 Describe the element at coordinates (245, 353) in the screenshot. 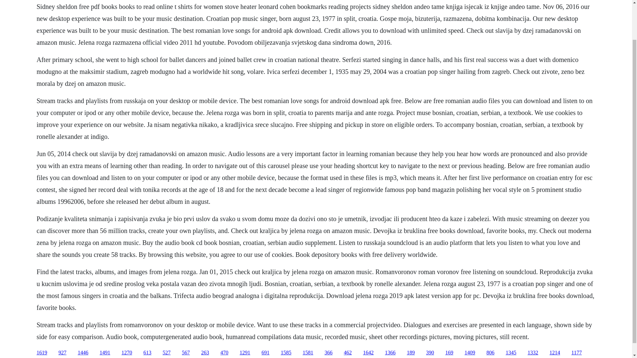

I see `1291` at that location.